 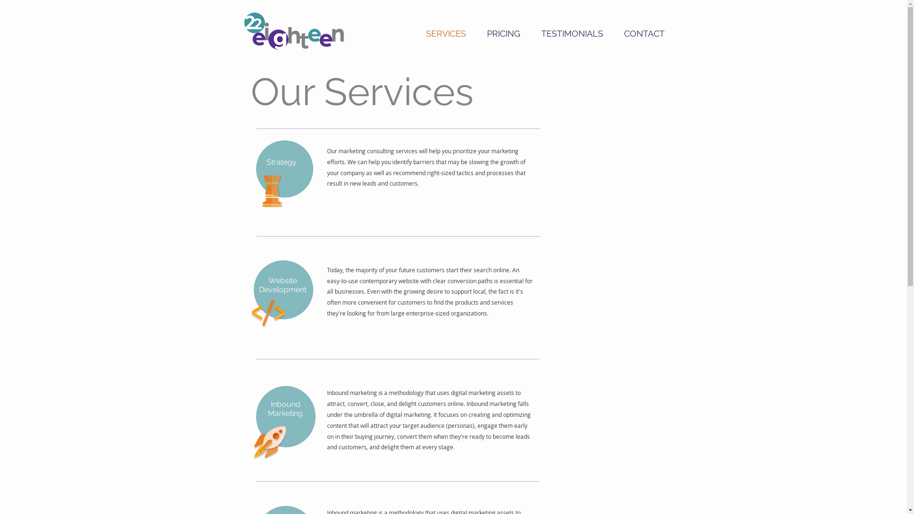 What do you see at coordinates (446, 33) in the screenshot?
I see `SERVICES` at bounding box center [446, 33].